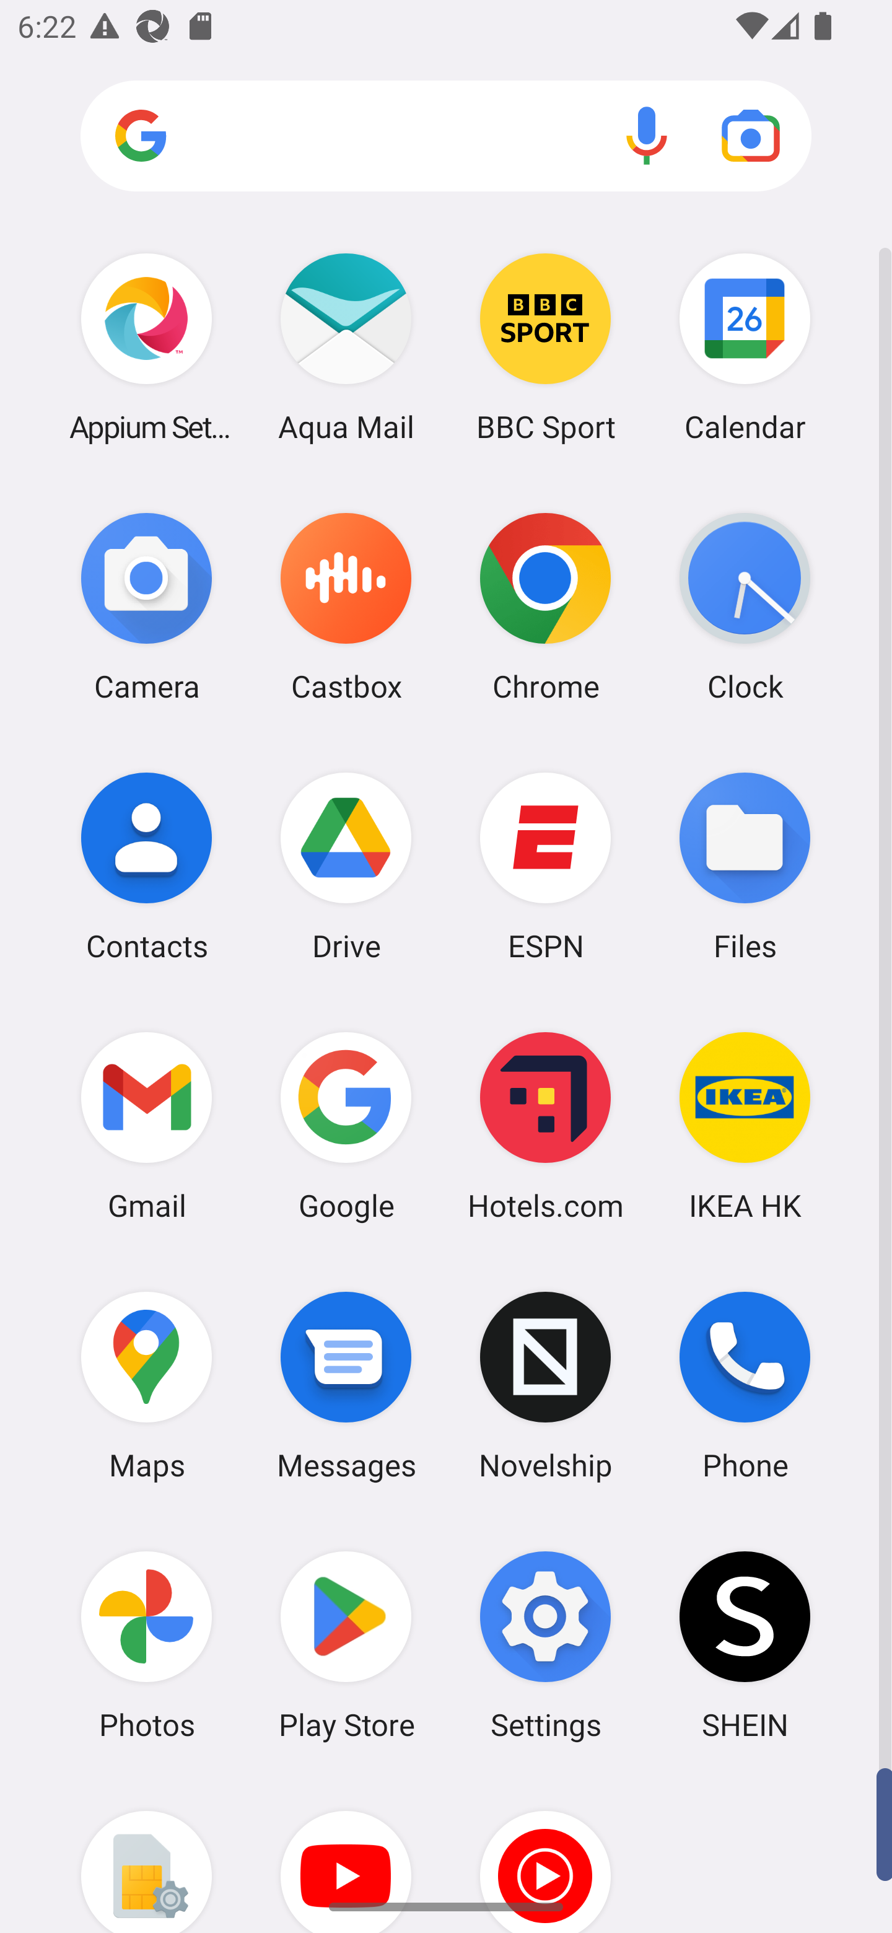 The width and height of the screenshot is (892, 1933). What do you see at coordinates (146, 347) in the screenshot?
I see `Appium Settings` at bounding box center [146, 347].